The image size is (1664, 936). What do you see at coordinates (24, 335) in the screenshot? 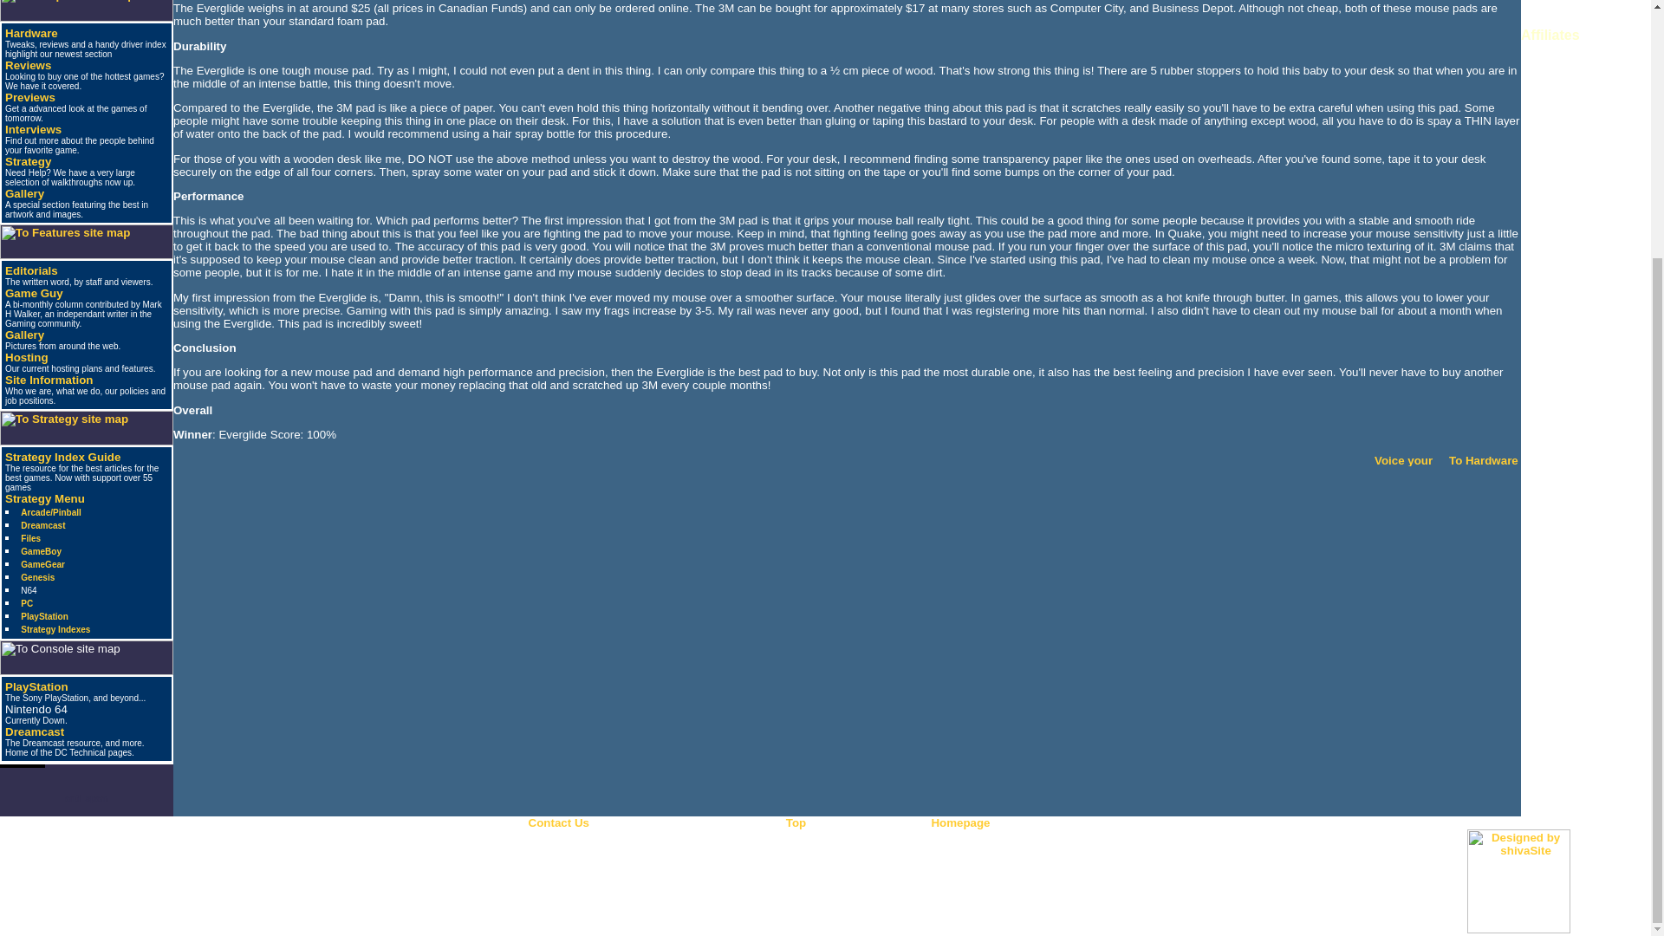
I see `Gallery` at bounding box center [24, 335].